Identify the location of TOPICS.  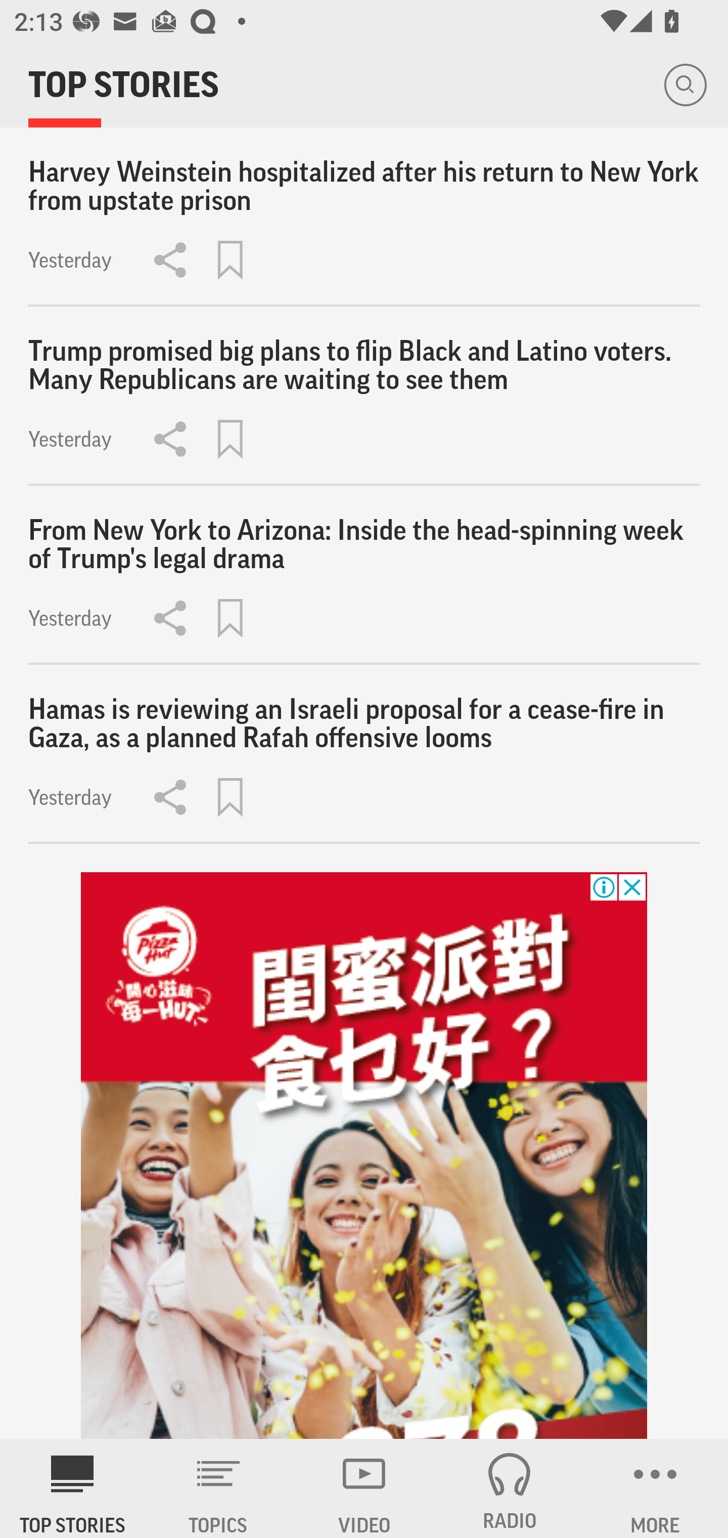
(218, 1488).